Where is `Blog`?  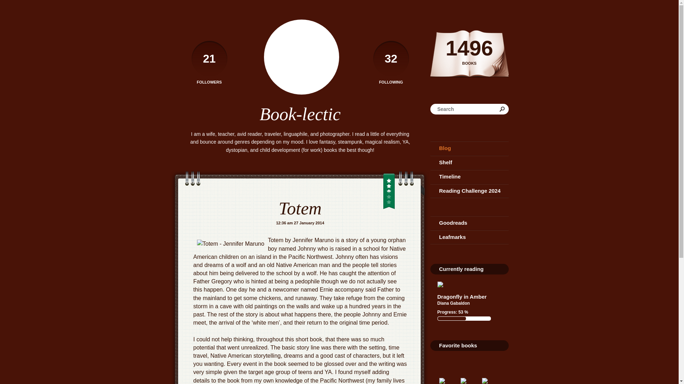
Blog is located at coordinates (470, 148).